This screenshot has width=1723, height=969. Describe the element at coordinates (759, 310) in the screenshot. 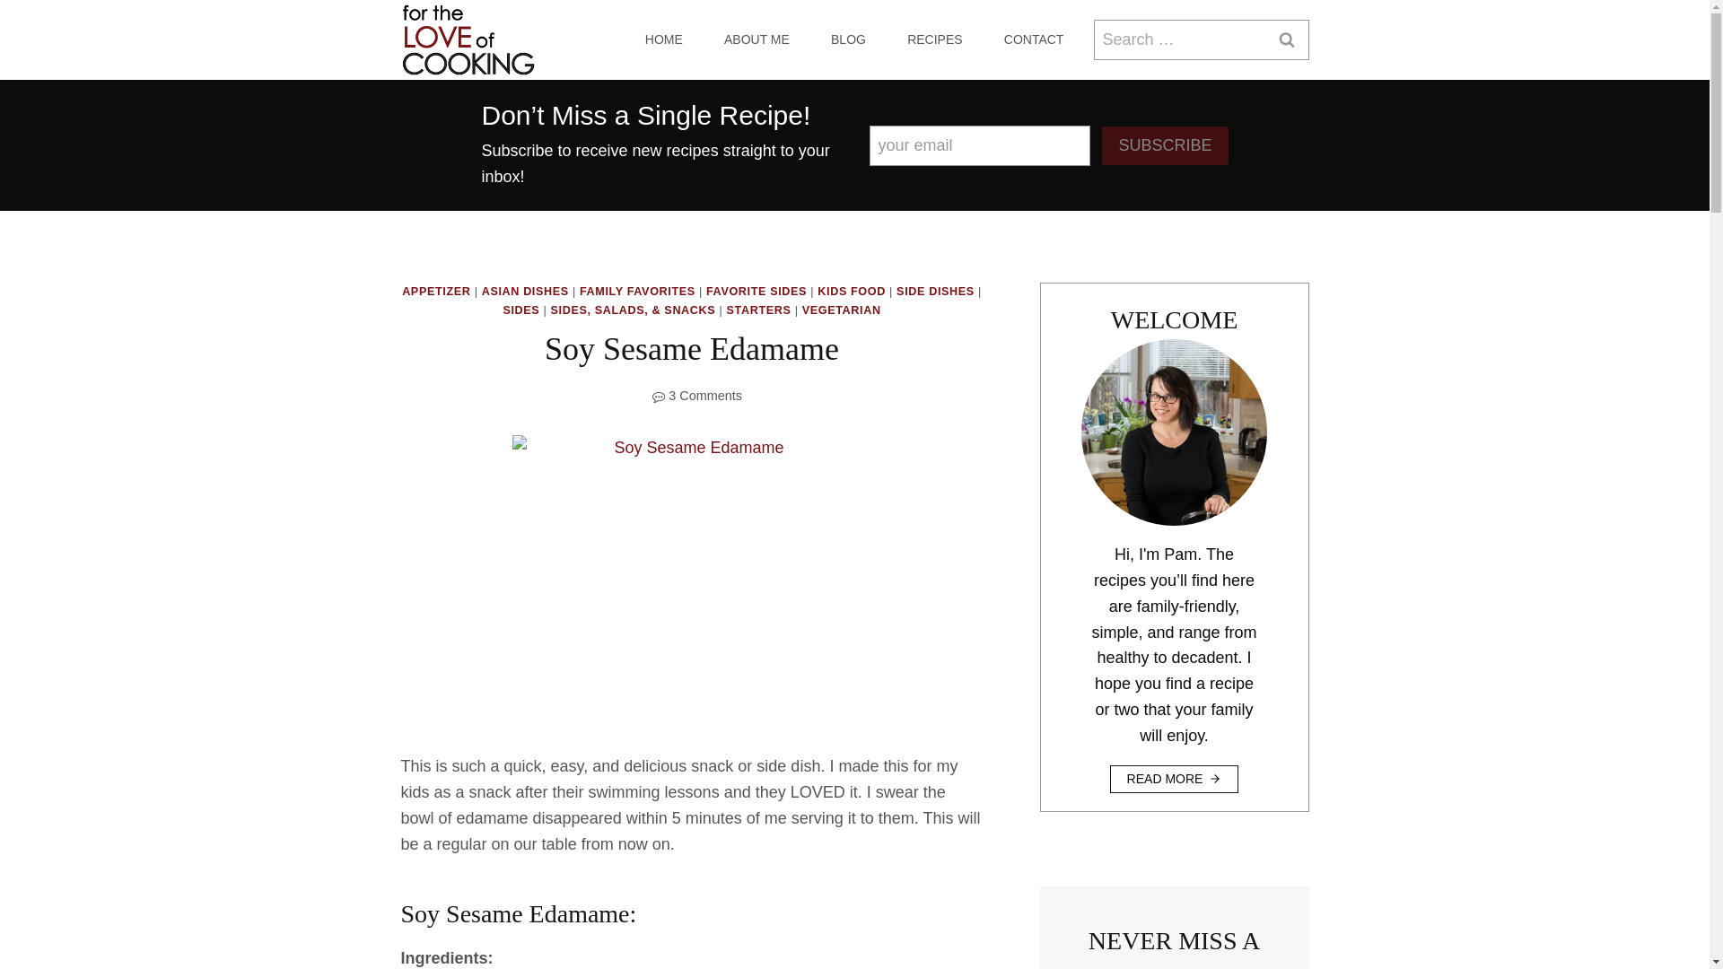

I see `STARTERS` at that location.